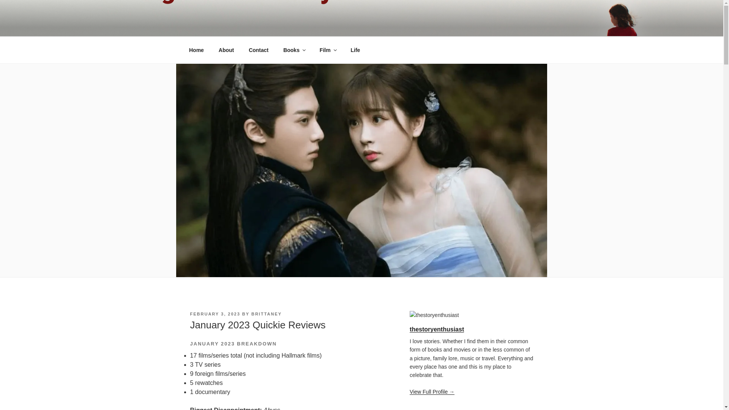  What do you see at coordinates (196, 50) in the screenshot?
I see `Home` at bounding box center [196, 50].